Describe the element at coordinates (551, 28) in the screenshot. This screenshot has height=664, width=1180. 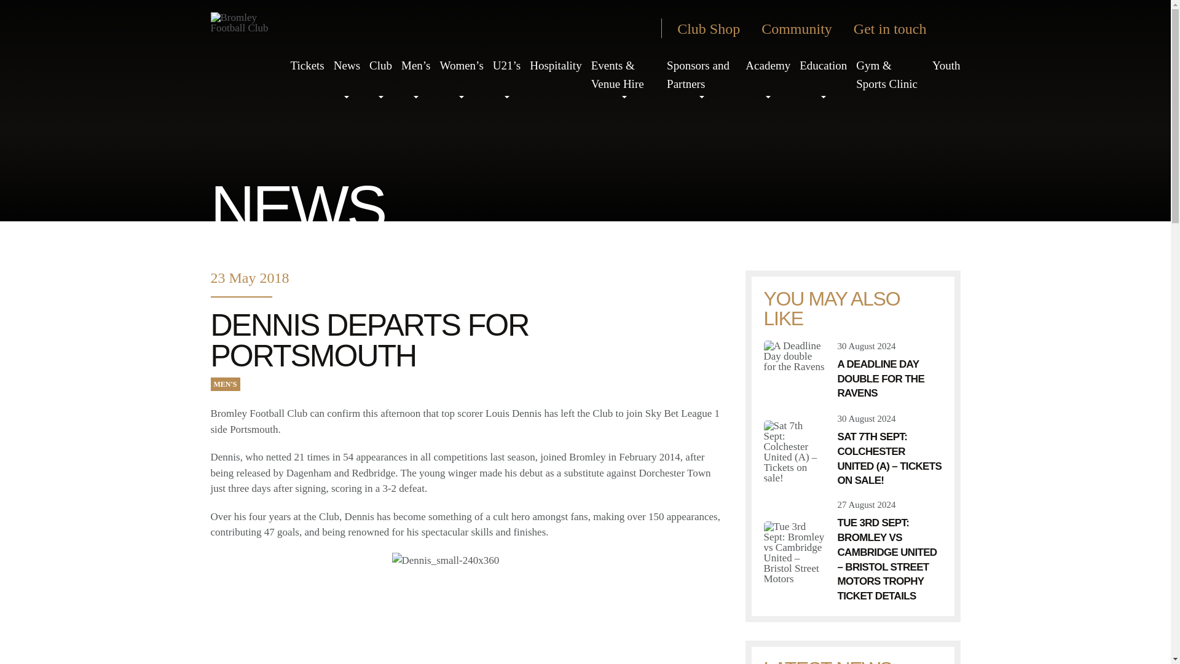
I see `Twitter` at that location.